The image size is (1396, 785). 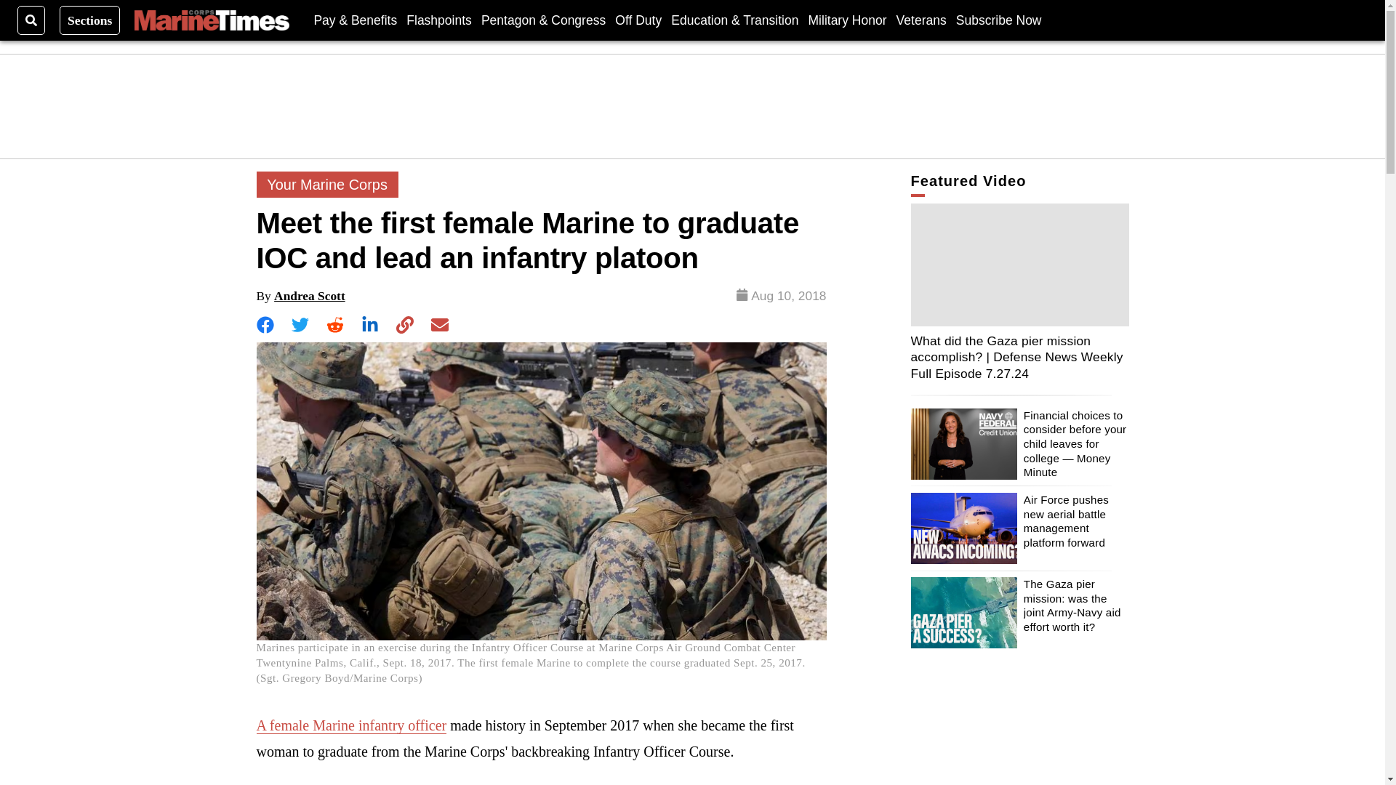 I want to click on Off Duty, so click(x=638, y=20).